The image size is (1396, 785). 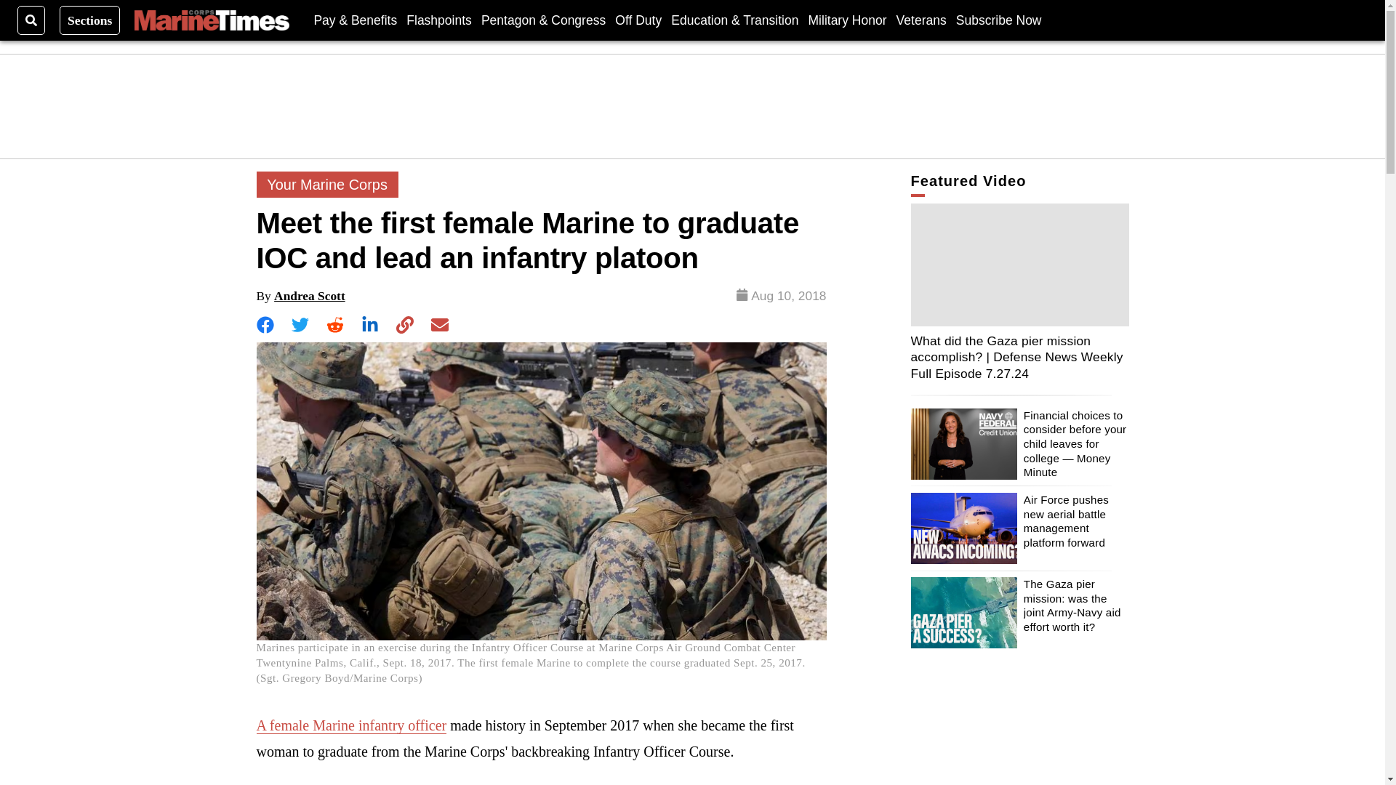 I want to click on Off Duty, so click(x=638, y=20).